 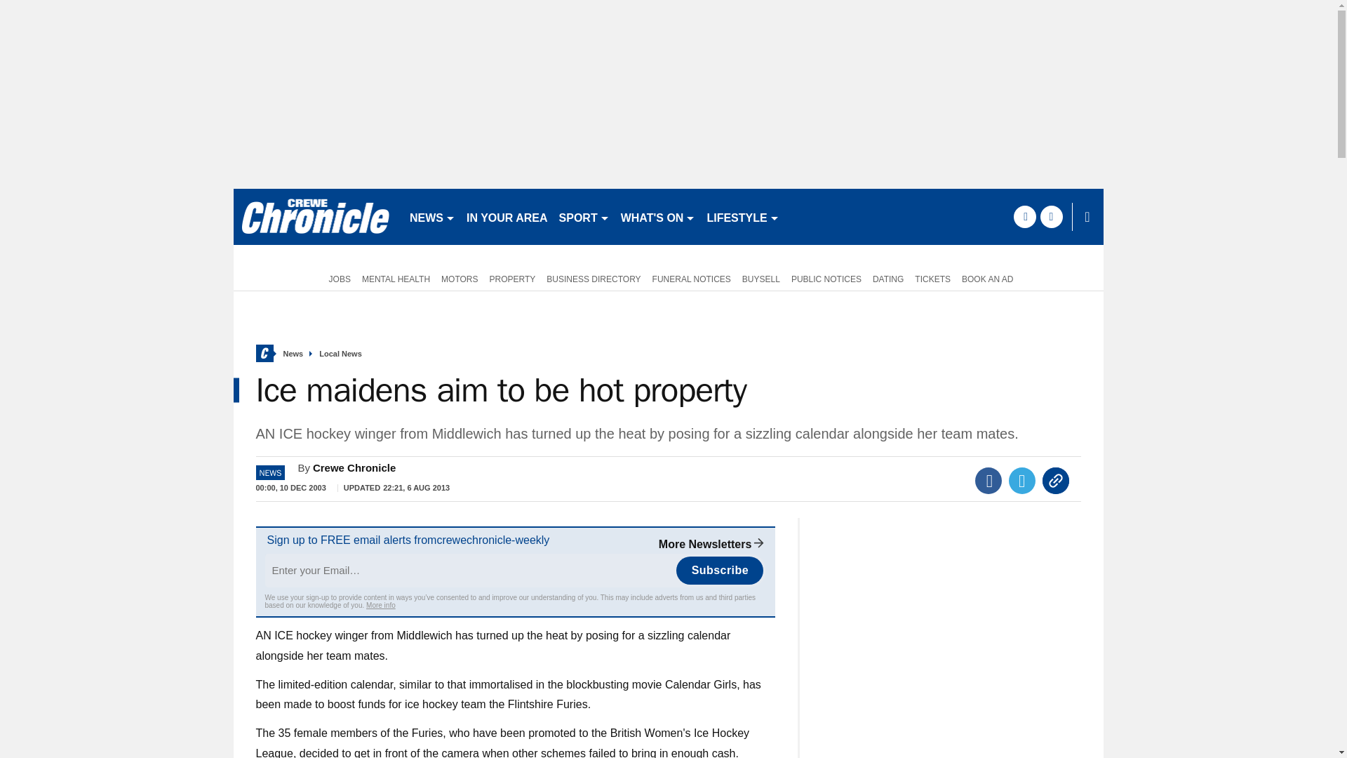 I want to click on SPORT, so click(x=584, y=216).